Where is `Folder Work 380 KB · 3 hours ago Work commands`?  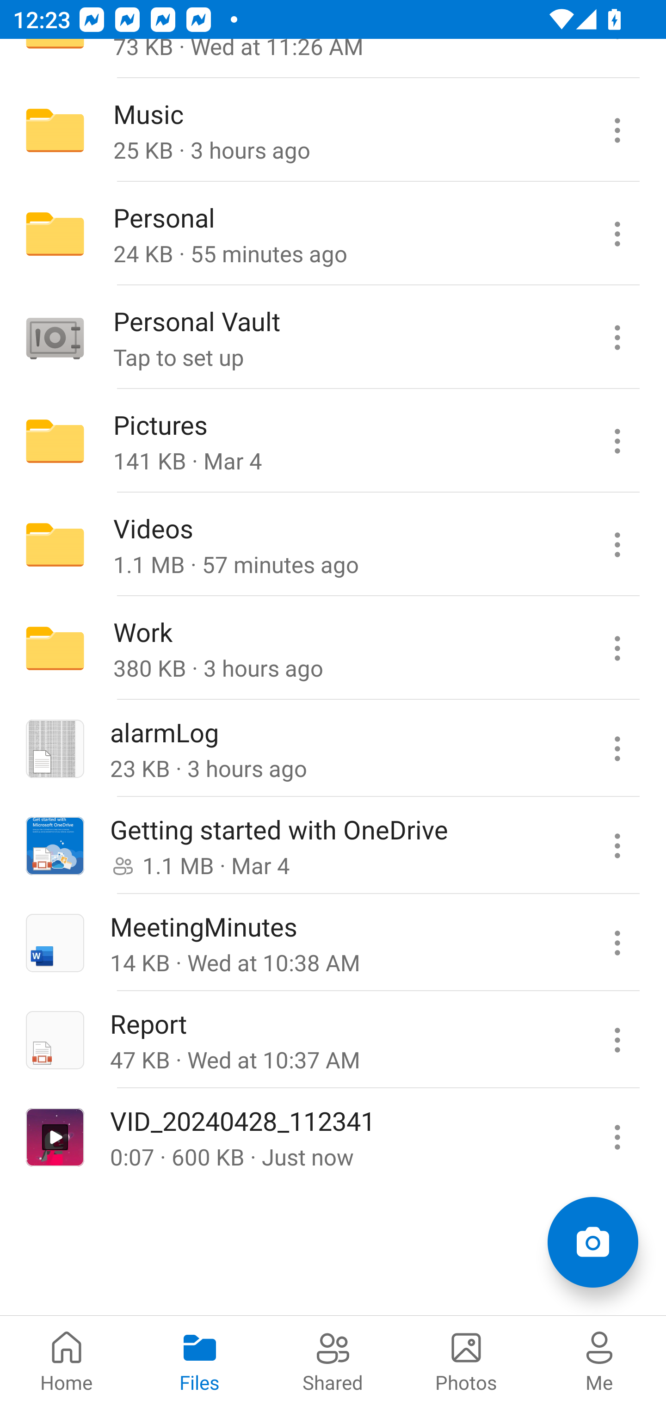
Folder Work 380 KB · 3 hours ago Work commands is located at coordinates (333, 647).